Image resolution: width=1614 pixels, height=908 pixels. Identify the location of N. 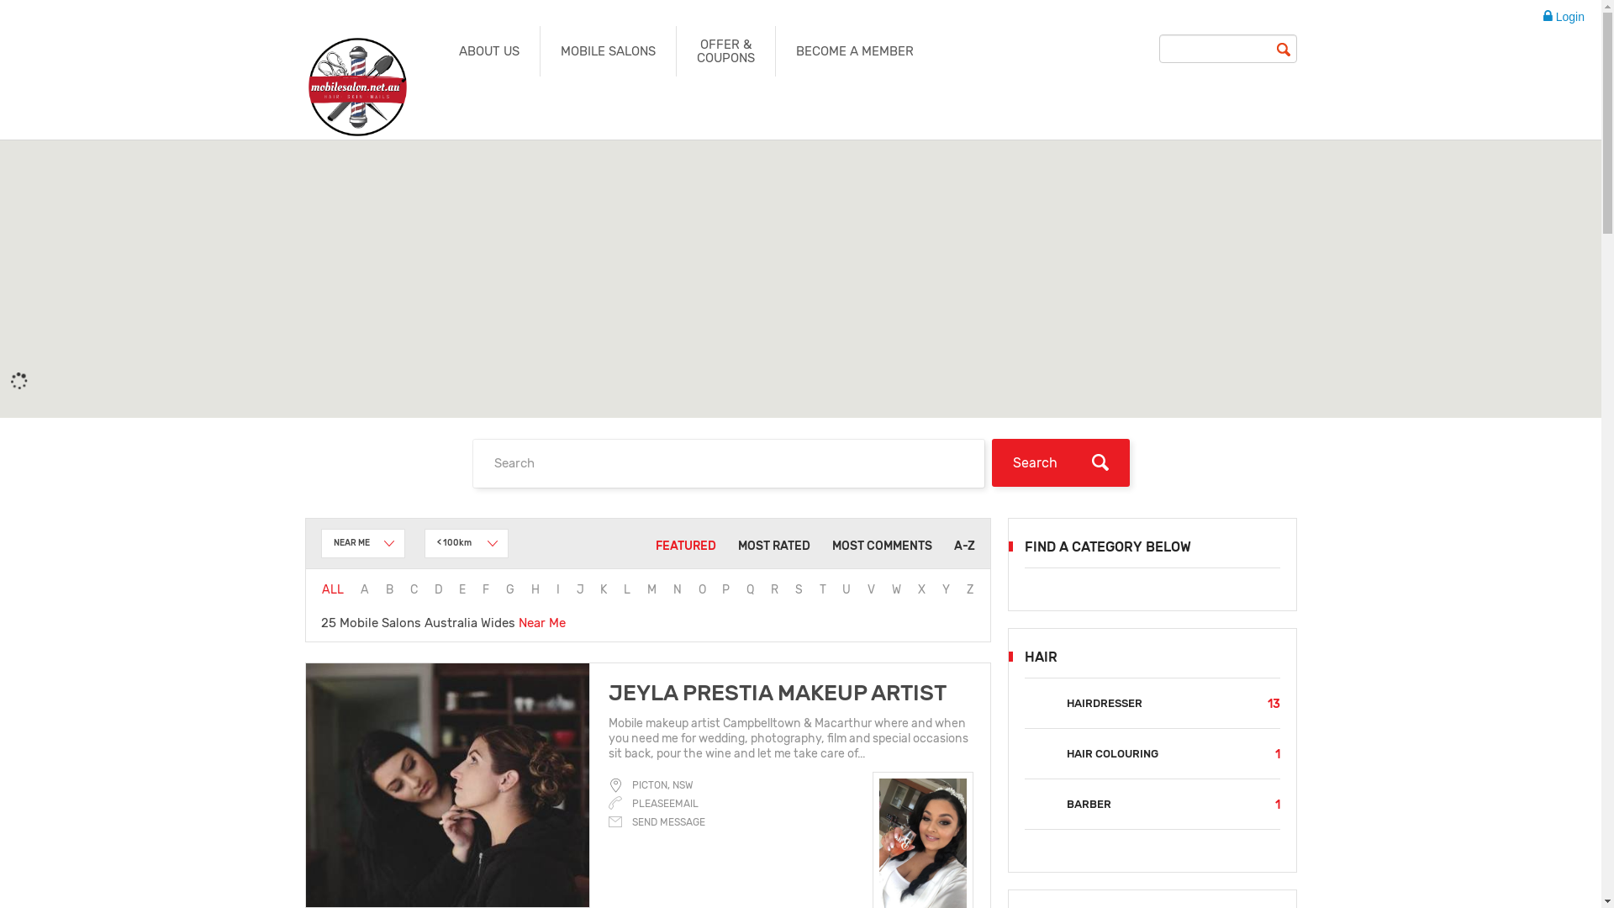
(678, 590).